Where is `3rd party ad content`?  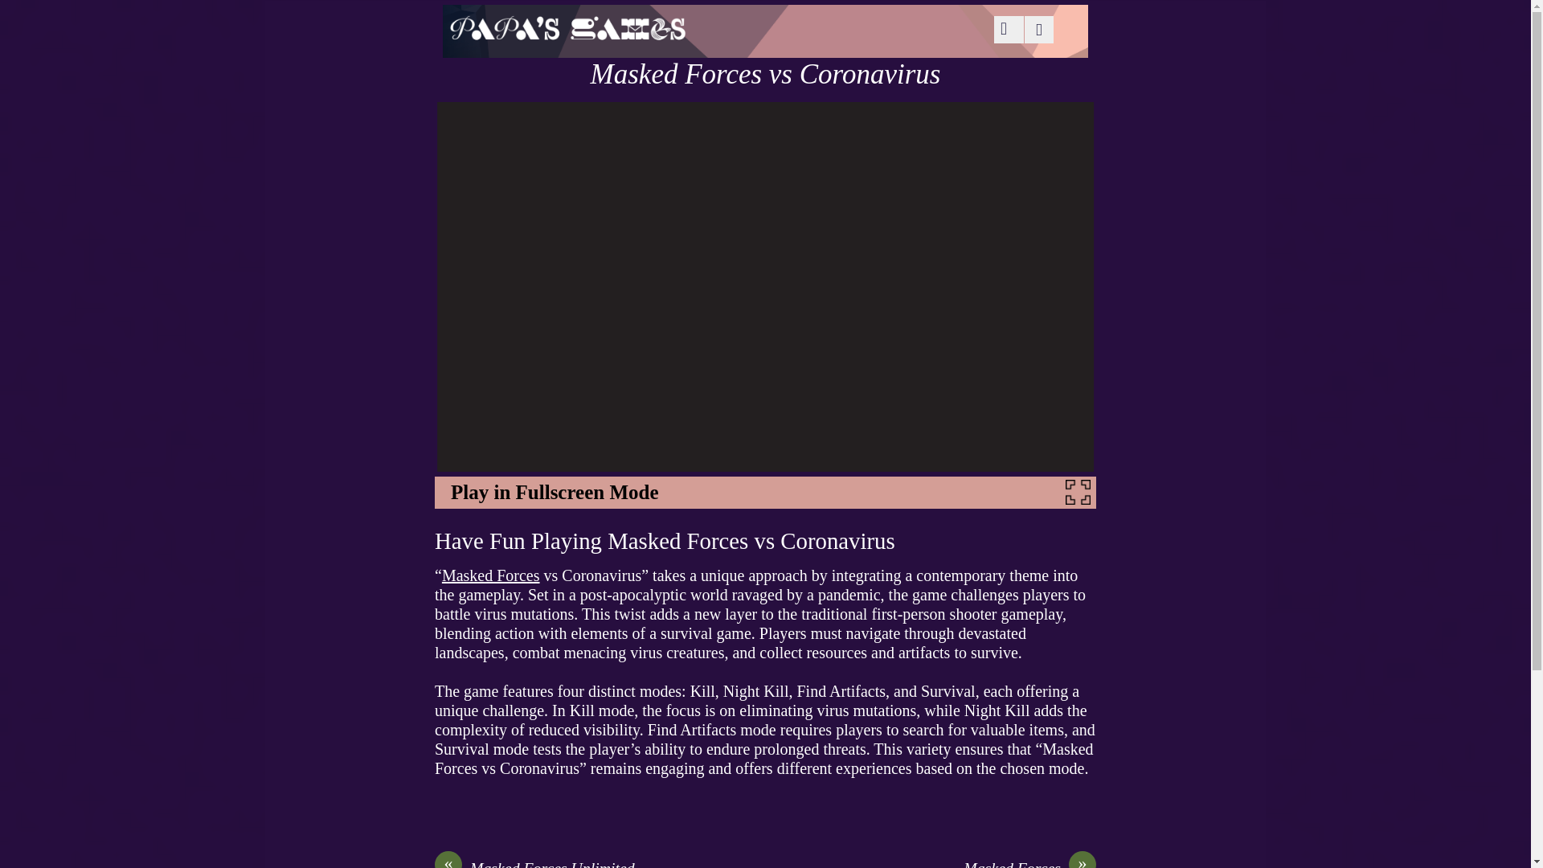 3rd party ad content is located at coordinates (125, 104).